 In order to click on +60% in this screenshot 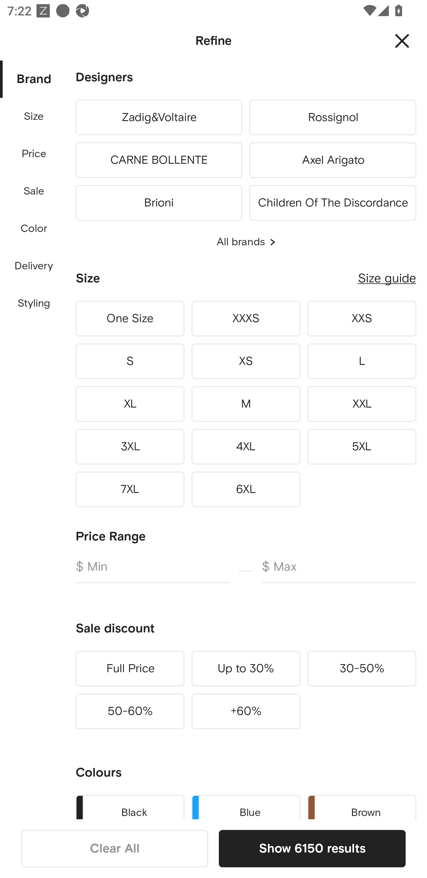, I will do `click(246, 711)`.